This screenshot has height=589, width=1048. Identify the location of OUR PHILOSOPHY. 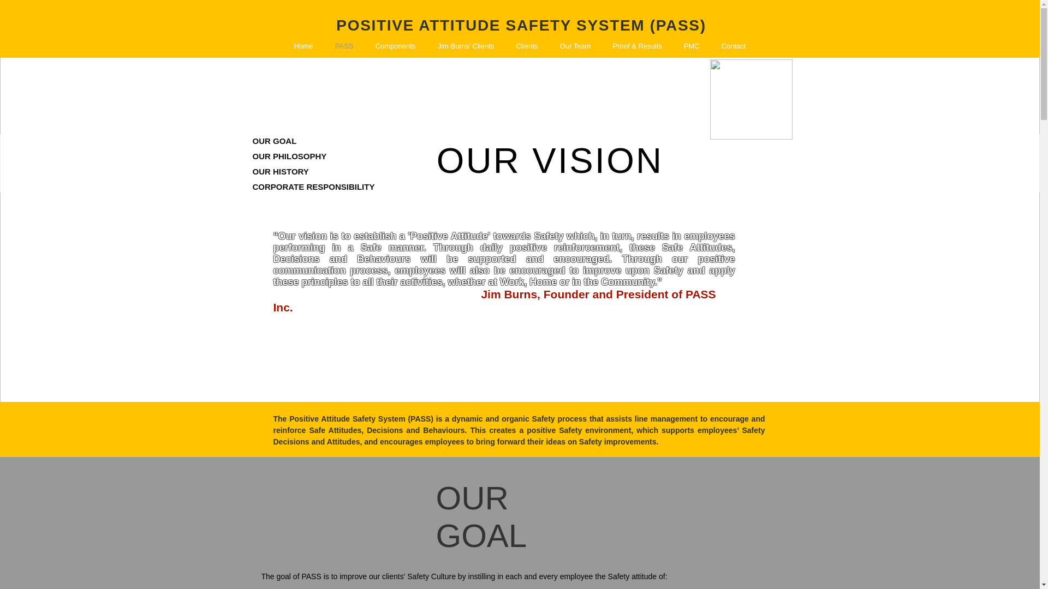
(313, 156).